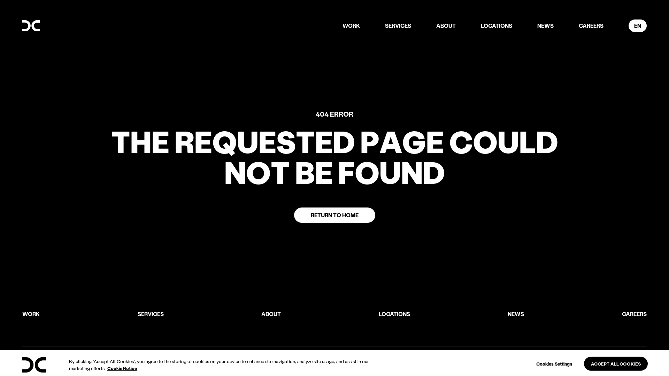 This screenshot has width=669, height=376. I want to click on Dentsu Creative, so click(34, 365).